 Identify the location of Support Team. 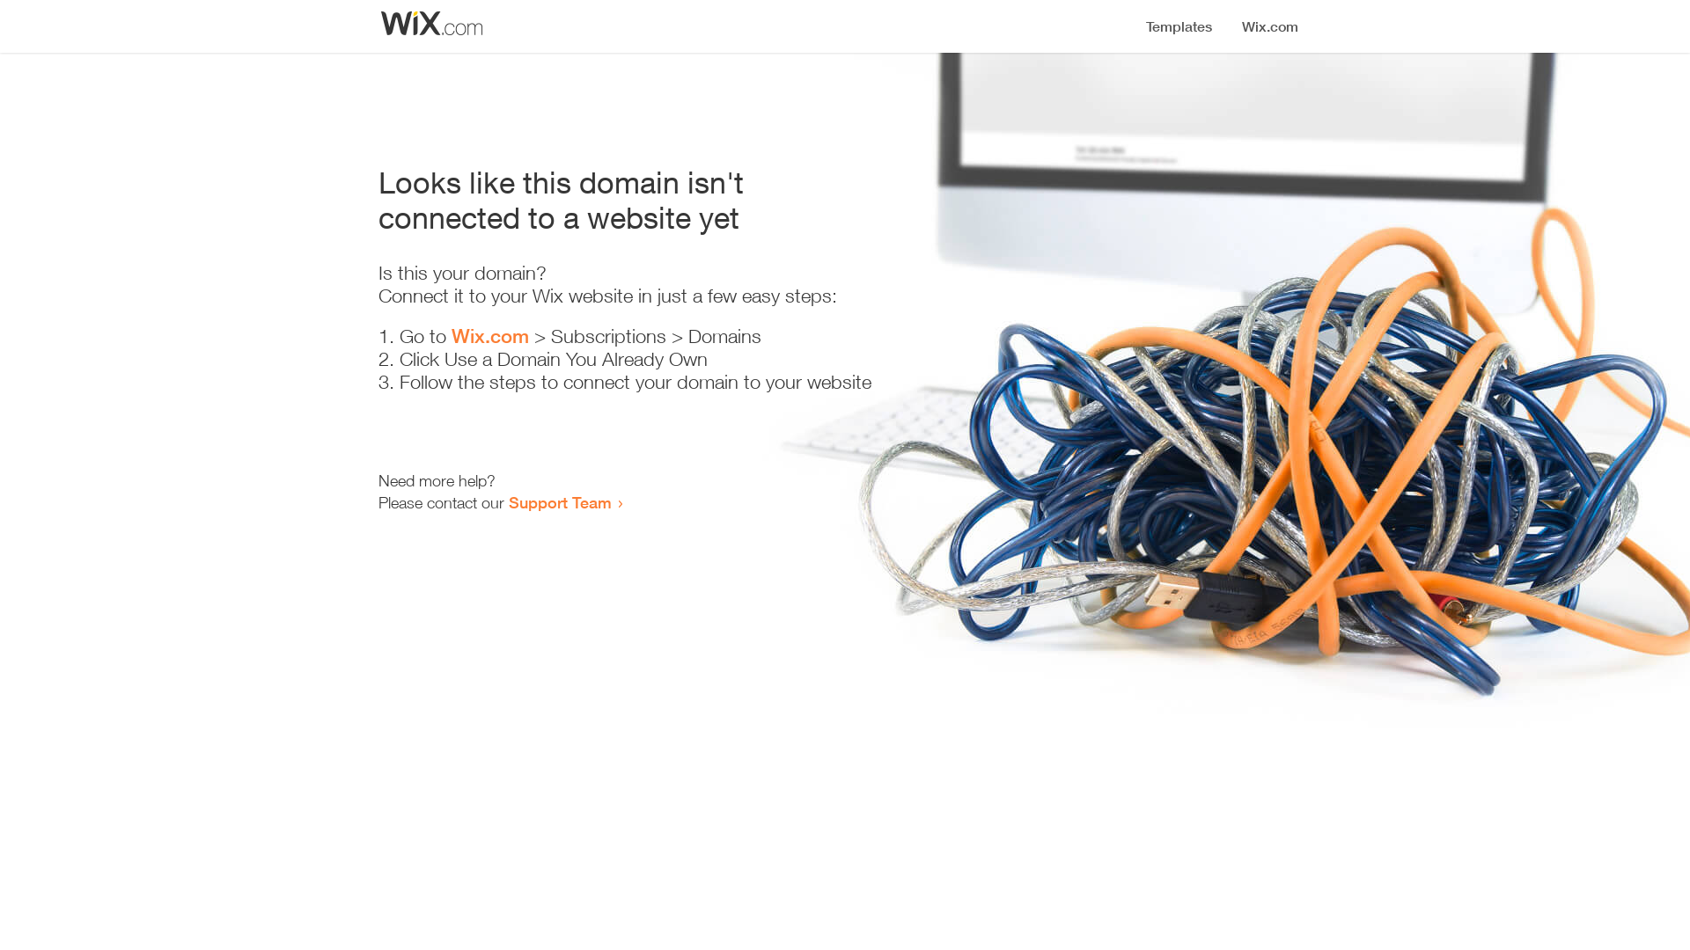
(560, 502).